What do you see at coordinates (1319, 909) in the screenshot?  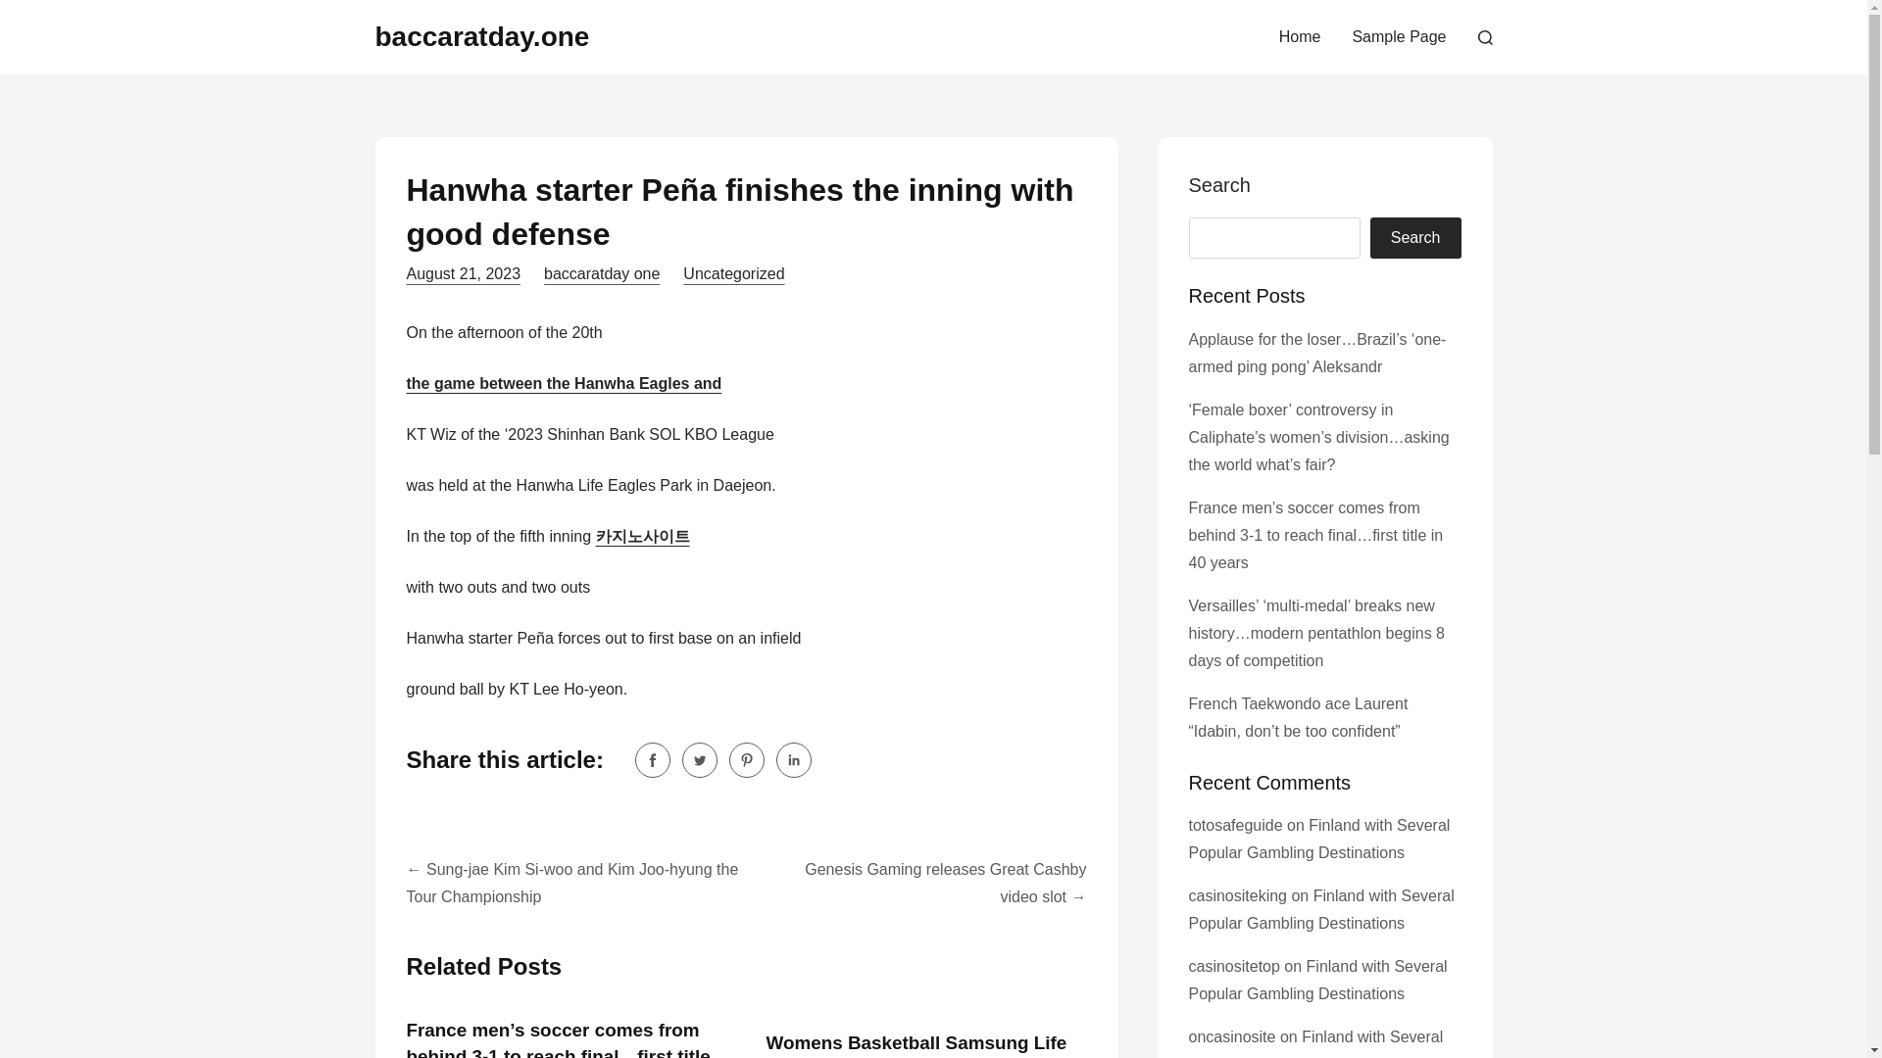 I see `Finland with Several Popular Gambling Destinations` at bounding box center [1319, 909].